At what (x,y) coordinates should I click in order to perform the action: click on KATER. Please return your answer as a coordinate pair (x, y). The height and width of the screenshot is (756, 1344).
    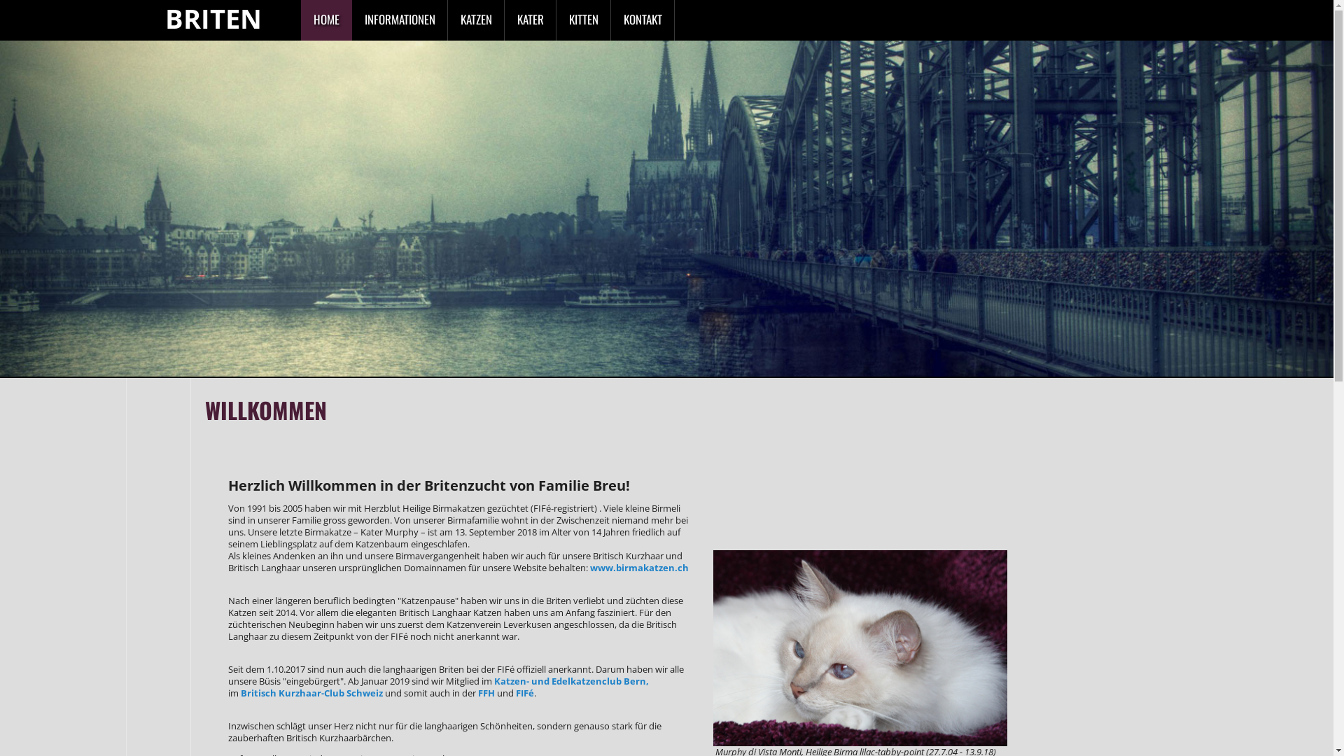
    Looking at the image, I should click on (531, 20).